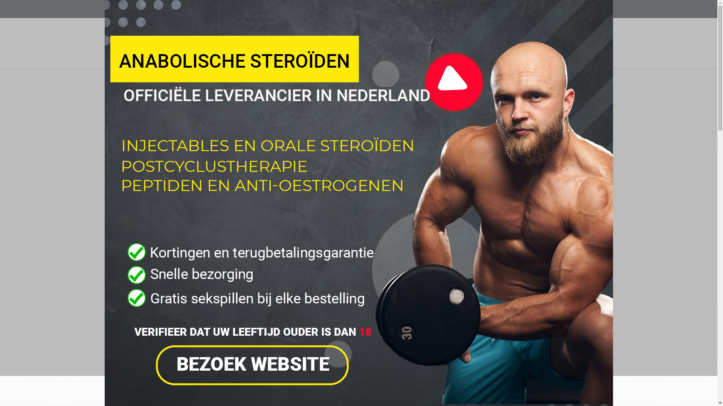  What do you see at coordinates (182, 185) in the screenshot?
I see `ERECTIE PILLEN` at bounding box center [182, 185].